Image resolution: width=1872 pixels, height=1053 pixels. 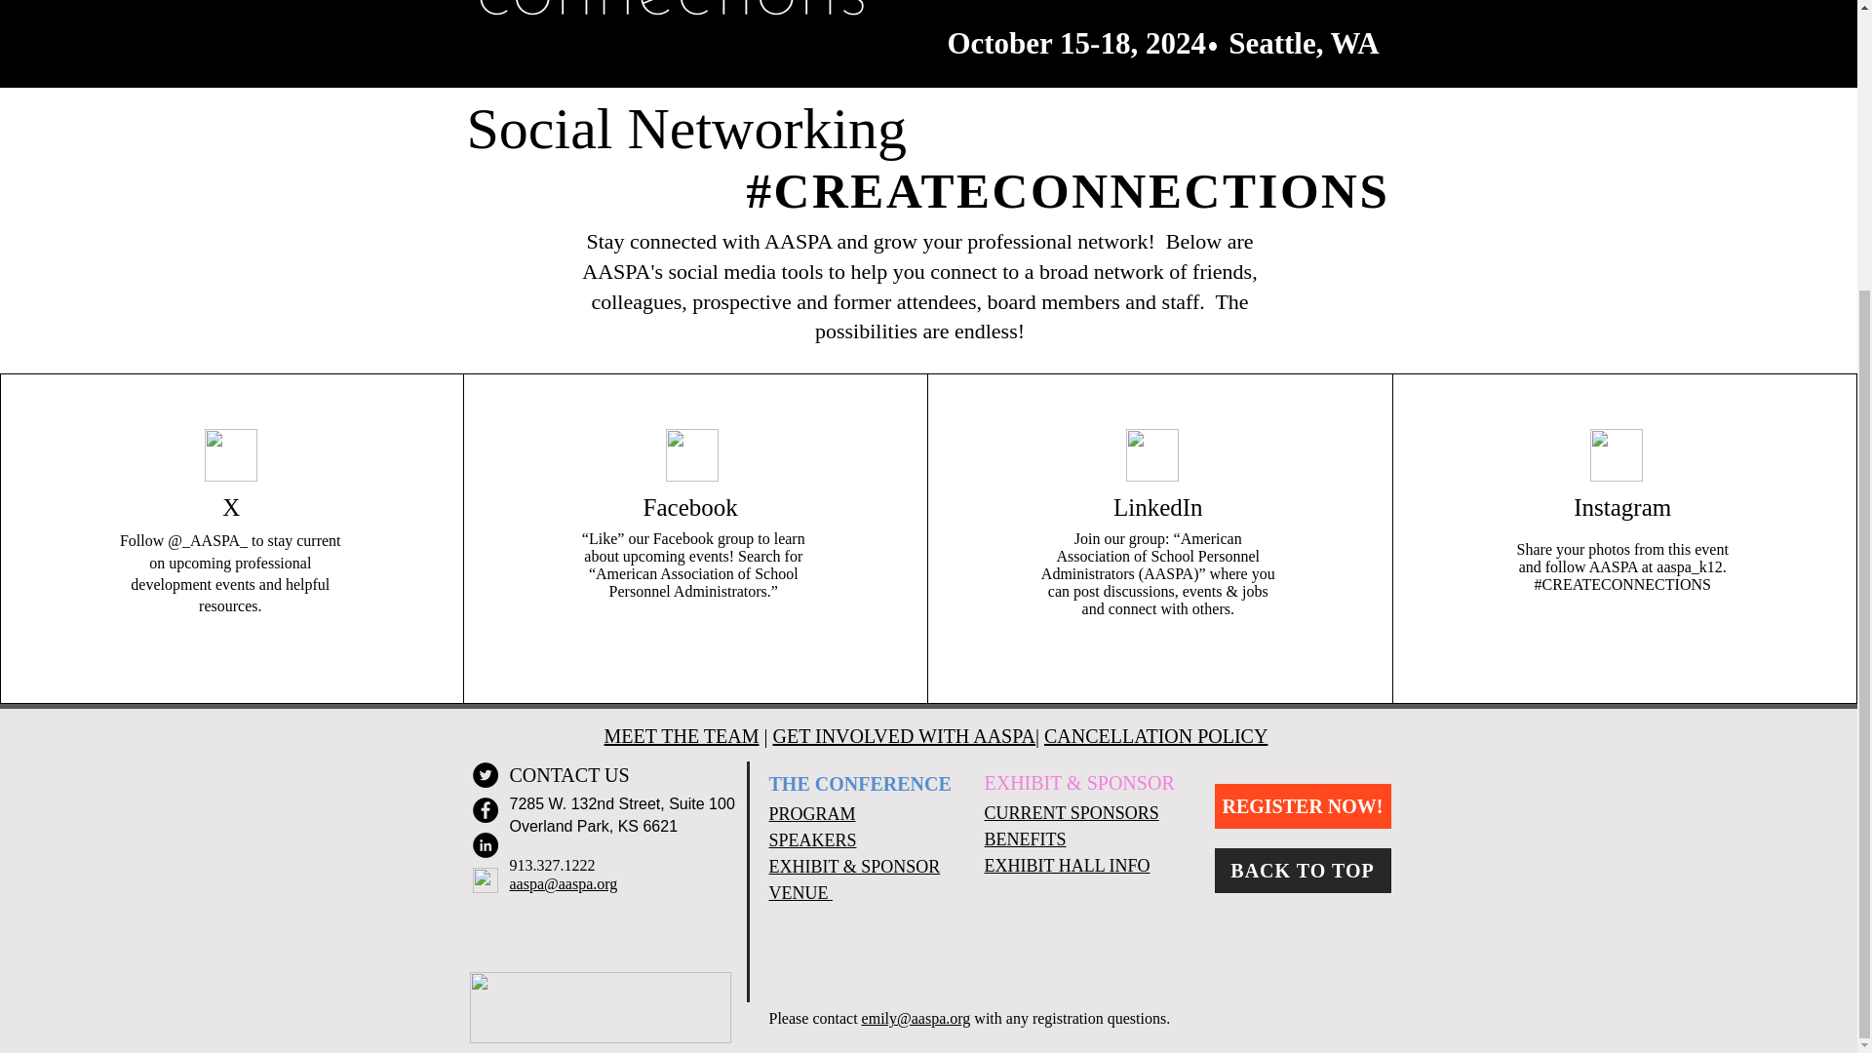 What do you see at coordinates (601, 1007) in the screenshot?
I see `AASPA logo.png` at bounding box center [601, 1007].